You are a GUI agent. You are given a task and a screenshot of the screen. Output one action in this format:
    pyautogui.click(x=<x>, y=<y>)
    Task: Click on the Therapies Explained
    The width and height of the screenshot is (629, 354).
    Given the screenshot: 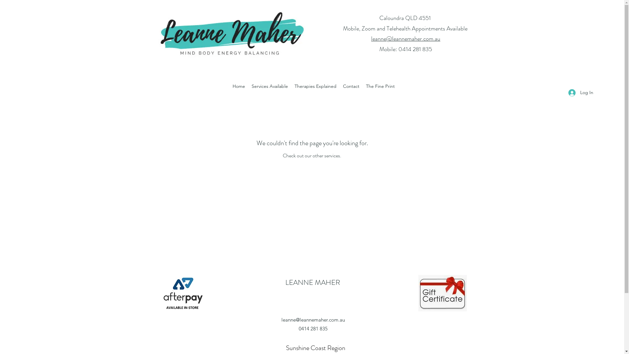 What is the action you would take?
    pyautogui.click(x=315, y=86)
    